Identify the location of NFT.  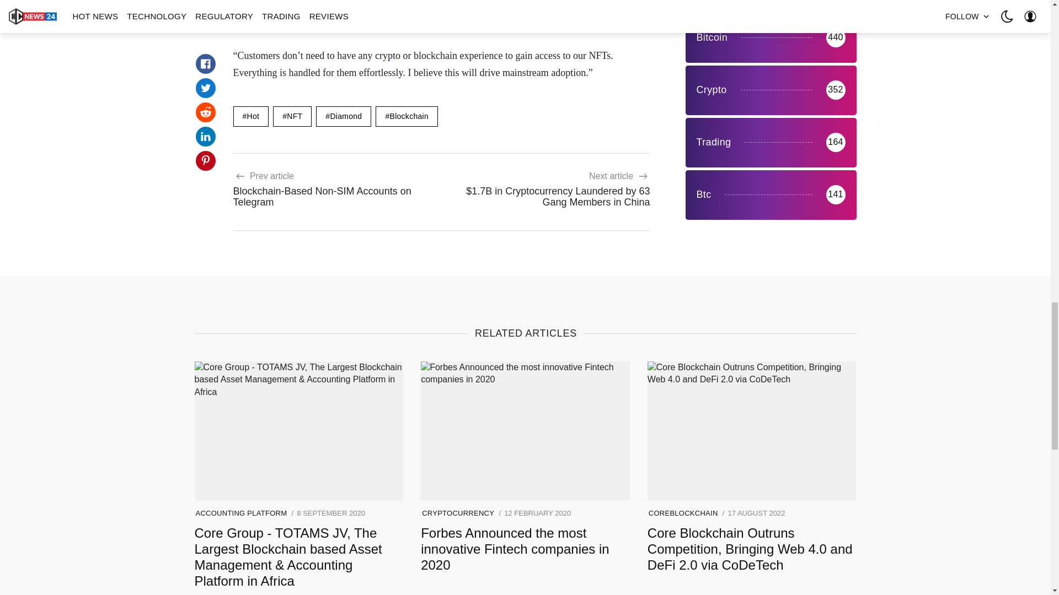
(292, 117).